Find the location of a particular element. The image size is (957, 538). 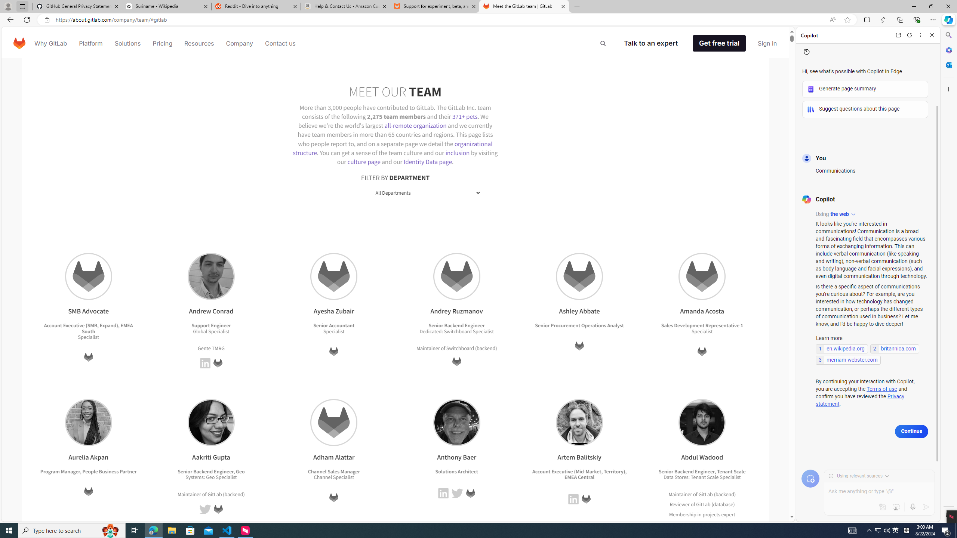

Membership in groups is located at coordinates (695, 524).